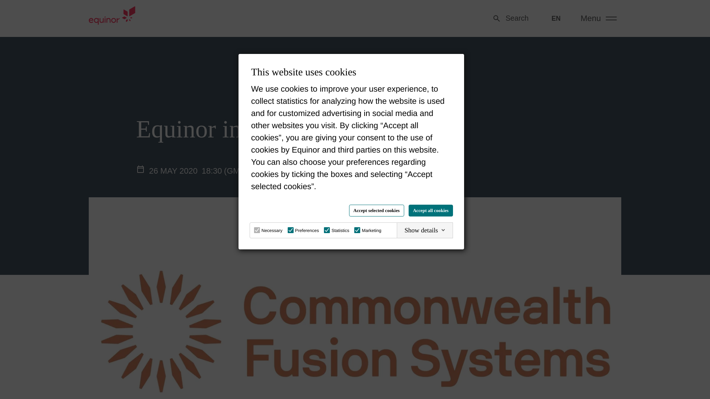  Describe the element at coordinates (376, 211) in the screenshot. I see `Accept selected cookies` at that location.